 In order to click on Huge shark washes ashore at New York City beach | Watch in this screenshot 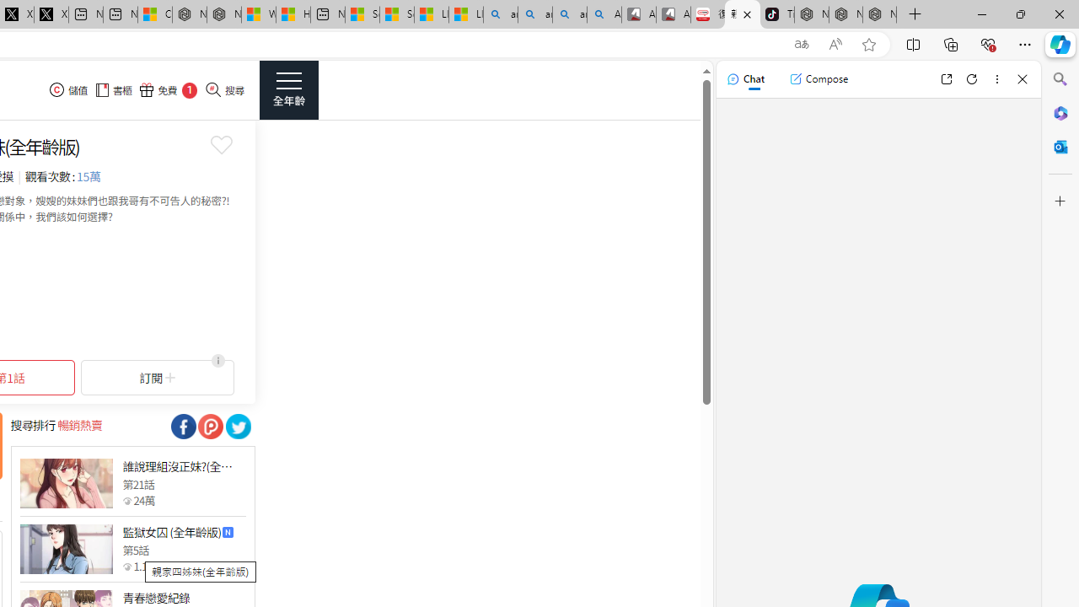, I will do `click(293, 15)`.